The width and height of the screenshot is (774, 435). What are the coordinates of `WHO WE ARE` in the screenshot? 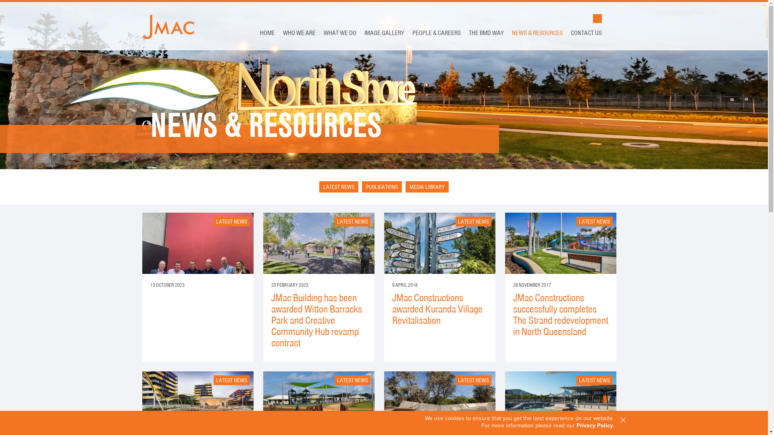 It's located at (299, 33).